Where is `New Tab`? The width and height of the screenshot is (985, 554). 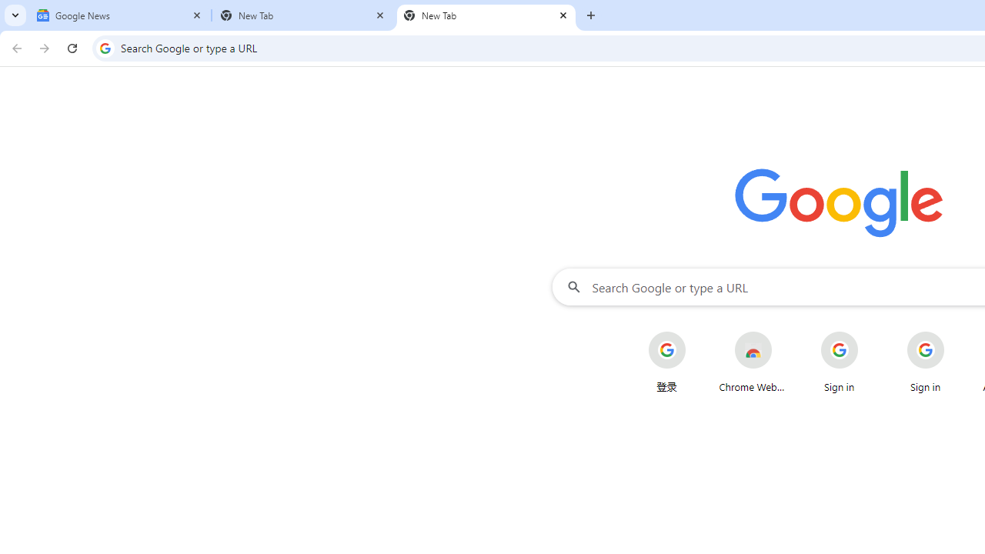 New Tab is located at coordinates (486, 15).